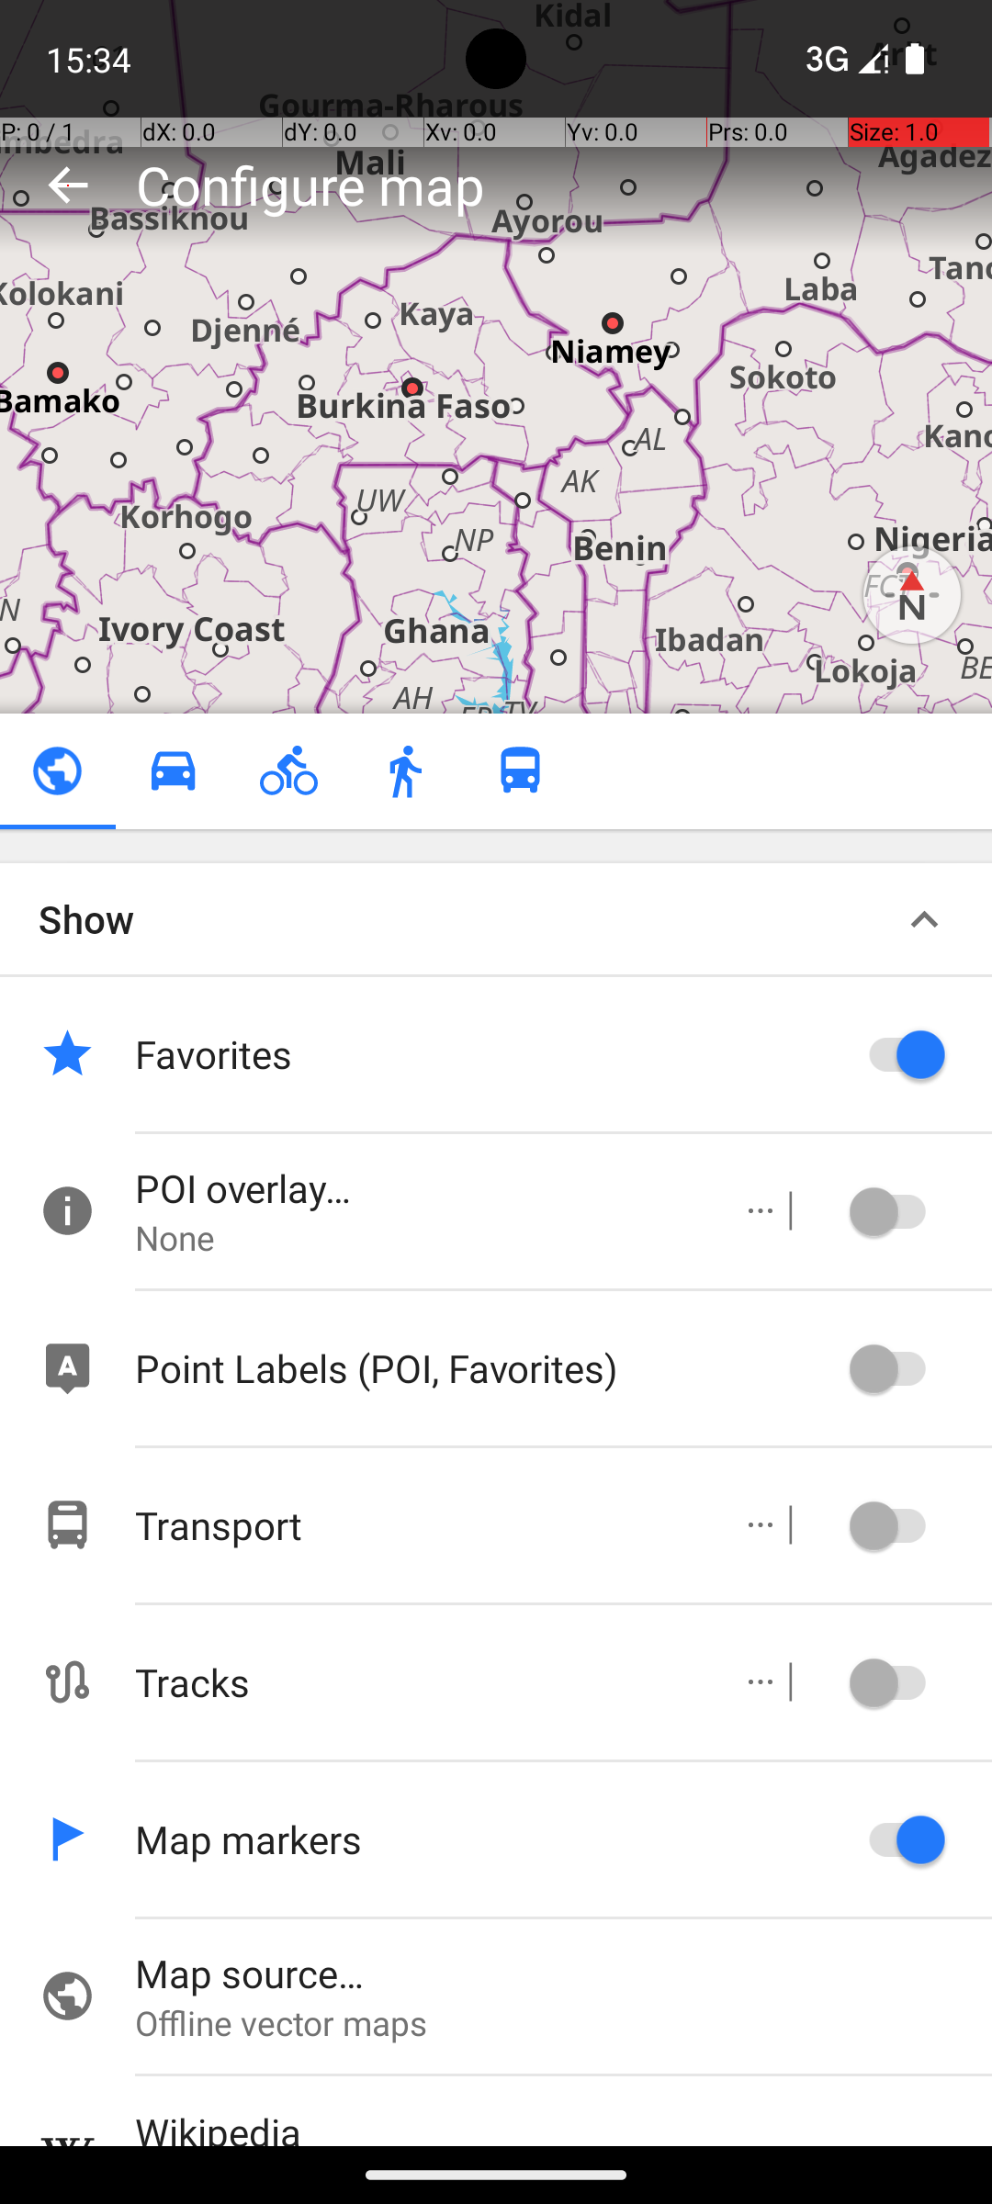  I want to click on Offline vector maps, so click(564, 2022).